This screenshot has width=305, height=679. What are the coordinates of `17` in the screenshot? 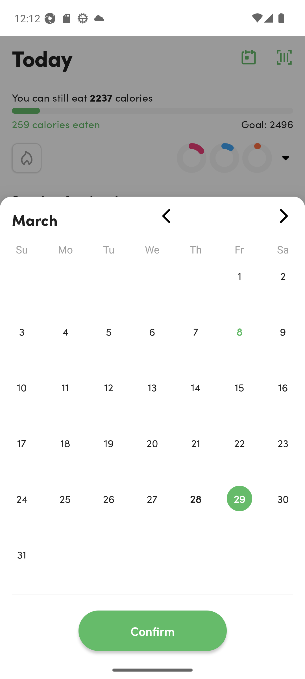 It's located at (22, 455).